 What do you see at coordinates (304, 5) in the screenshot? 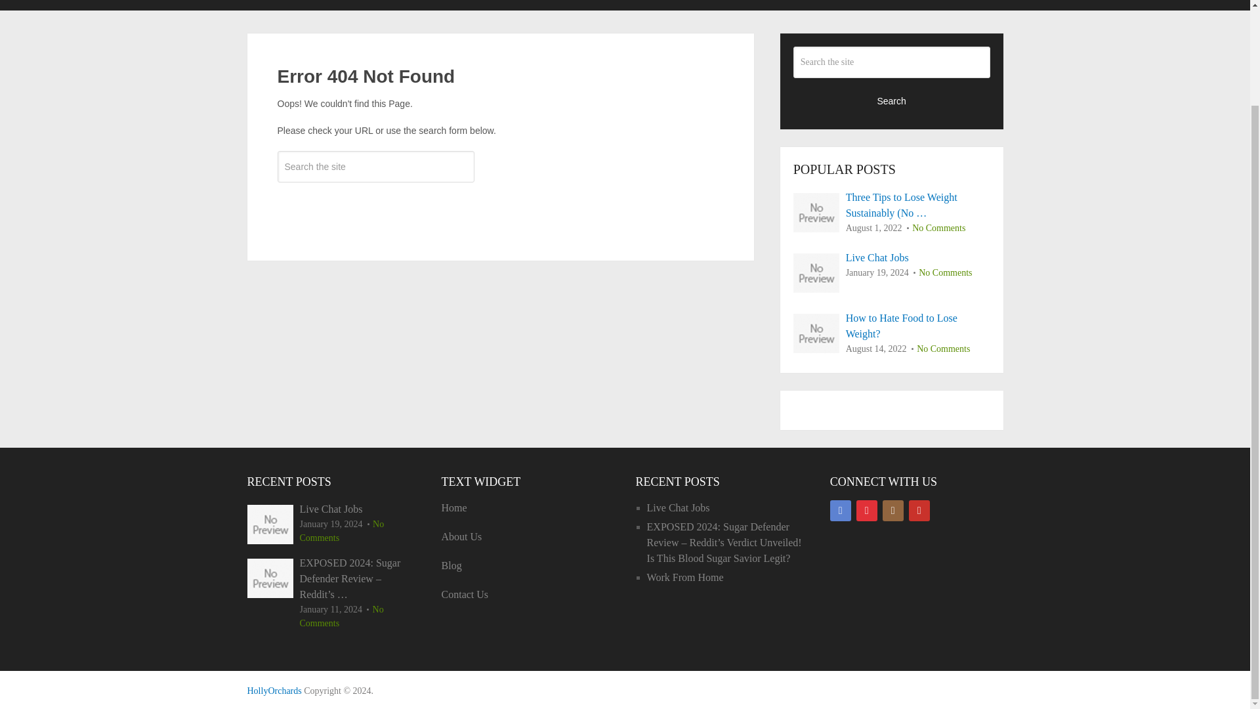
I see `BEAUTY` at bounding box center [304, 5].